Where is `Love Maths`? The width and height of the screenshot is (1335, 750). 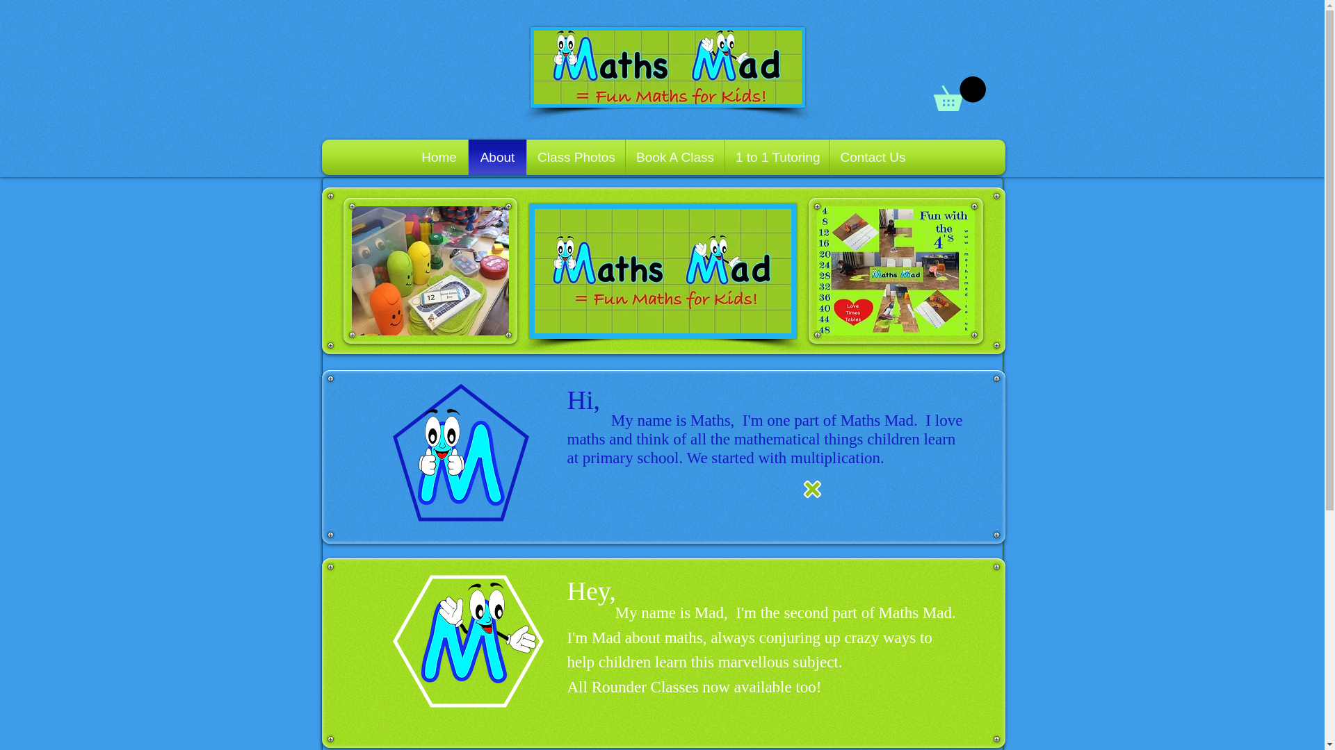
Love Maths is located at coordinates (460, 457).